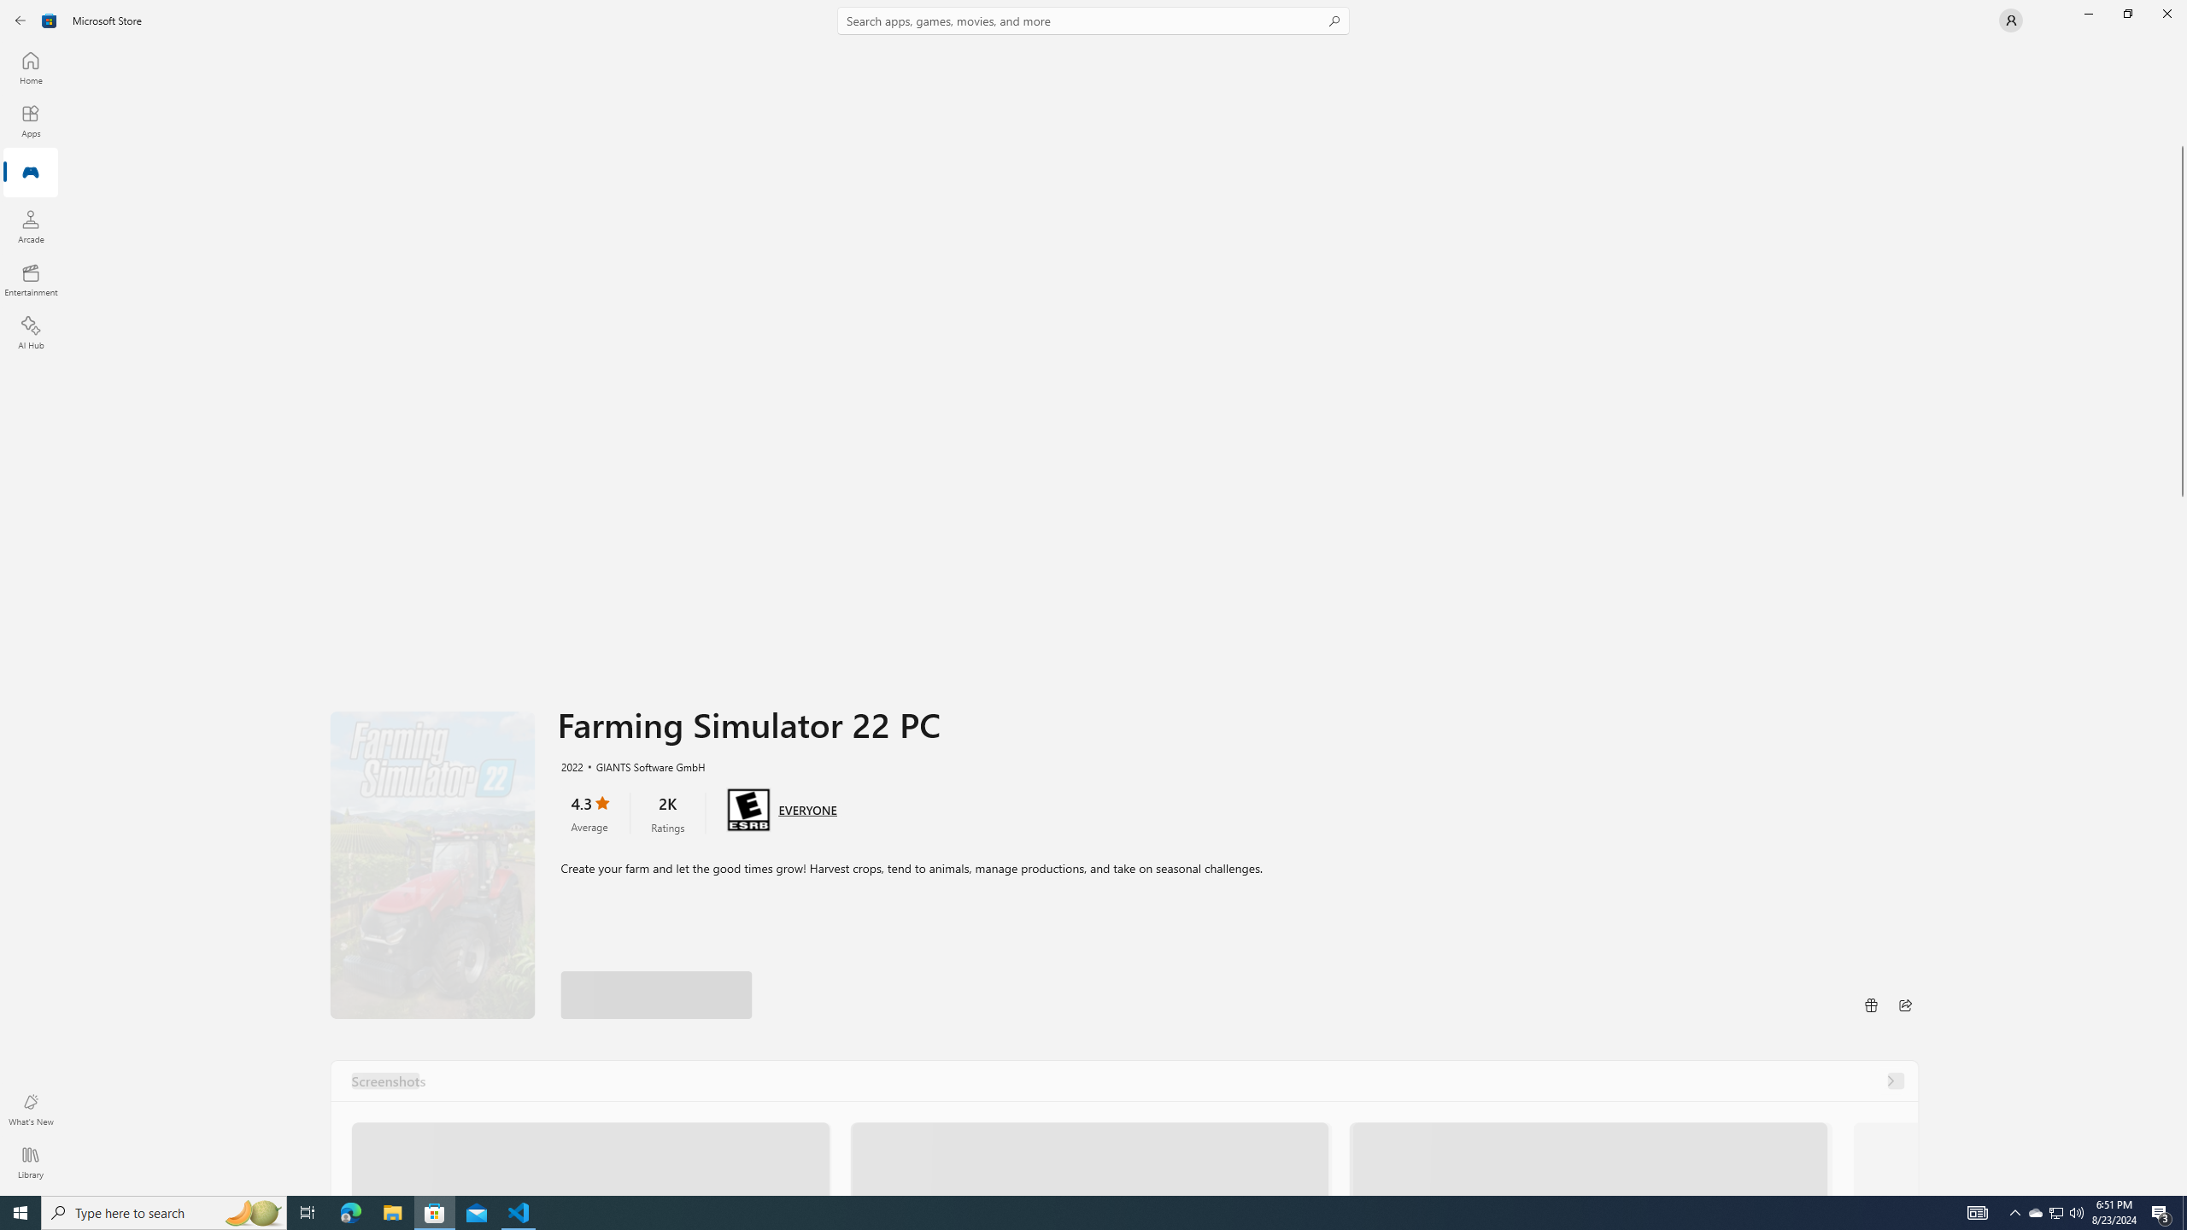  I want to click on Play with Game Pass, so click(656, 975).